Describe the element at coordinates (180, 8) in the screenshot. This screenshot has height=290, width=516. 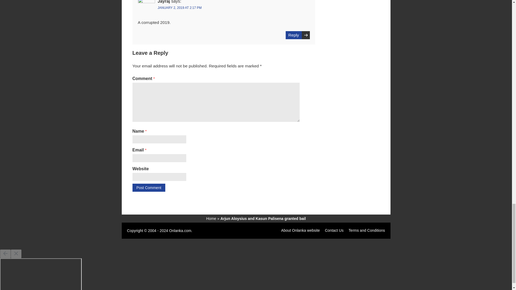
I see `JANUARY 2, 2019 AT 2:17 PM` at that location.